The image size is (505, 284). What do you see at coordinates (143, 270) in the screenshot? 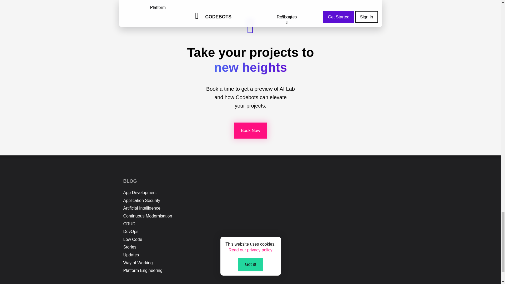
I see `Platform Engineering` at bounding box center [143, 270].